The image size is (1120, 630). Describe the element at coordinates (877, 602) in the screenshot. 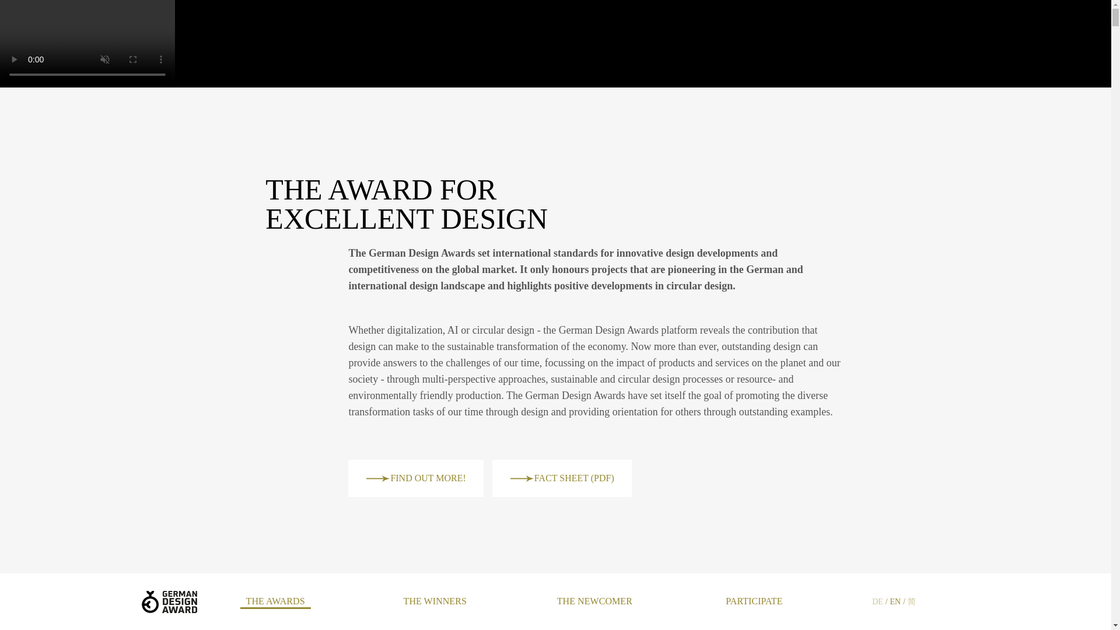

I see `DE` at that location.